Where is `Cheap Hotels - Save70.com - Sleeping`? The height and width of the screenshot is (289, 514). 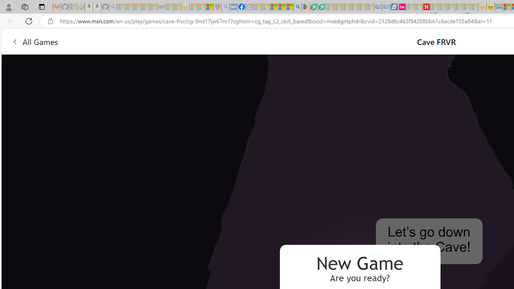 Cheap Hotels - Save70.com - Sleeping is located at coordinates (386, 7).